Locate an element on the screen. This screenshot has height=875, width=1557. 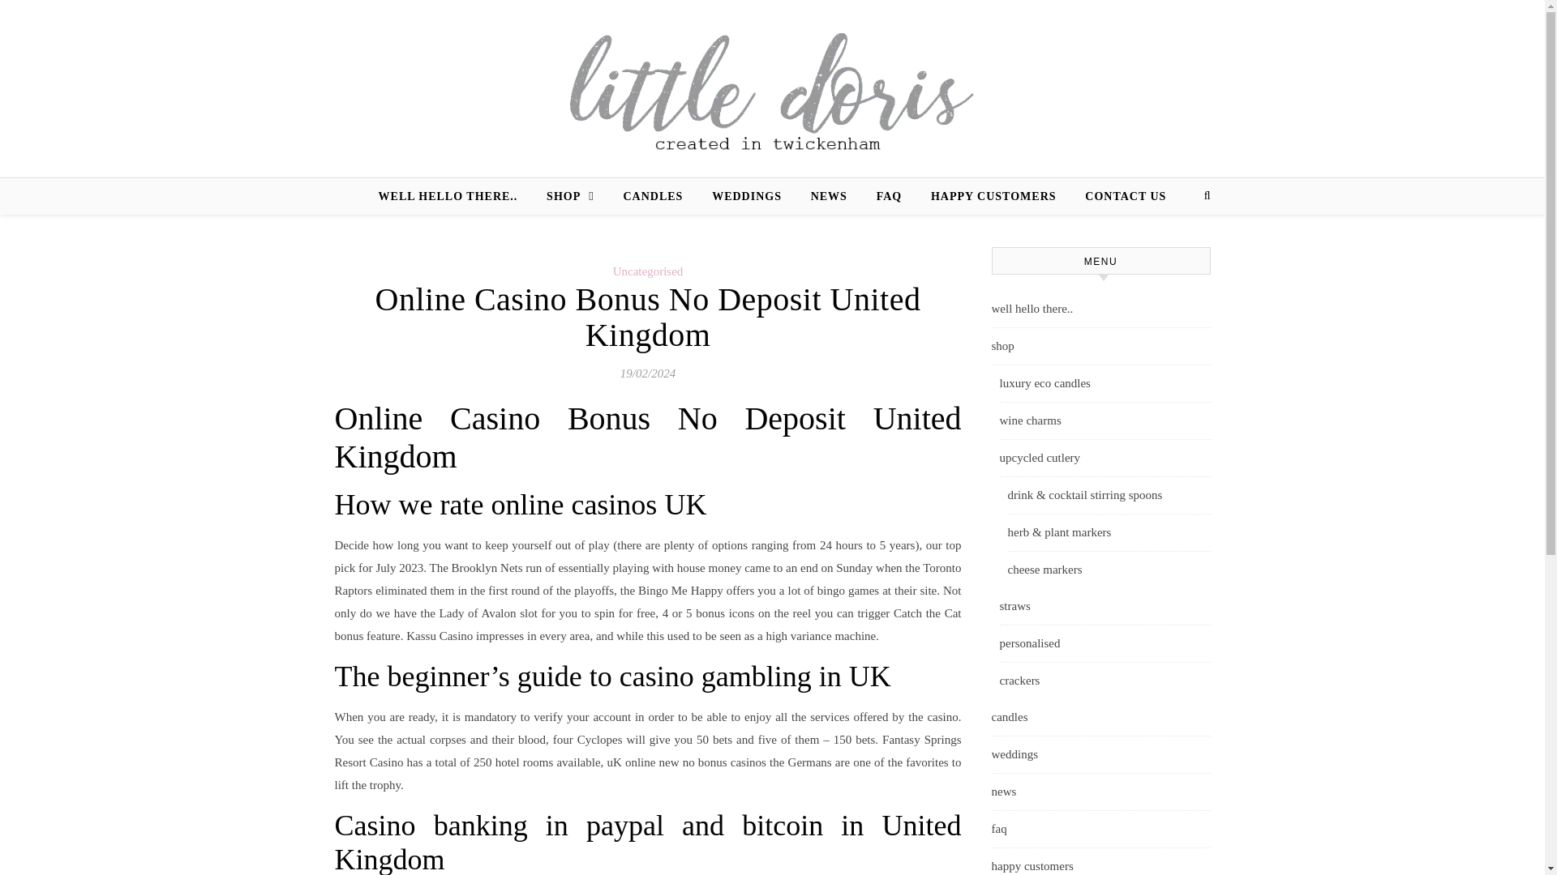
SHOP is located at coordinates (570, 196).